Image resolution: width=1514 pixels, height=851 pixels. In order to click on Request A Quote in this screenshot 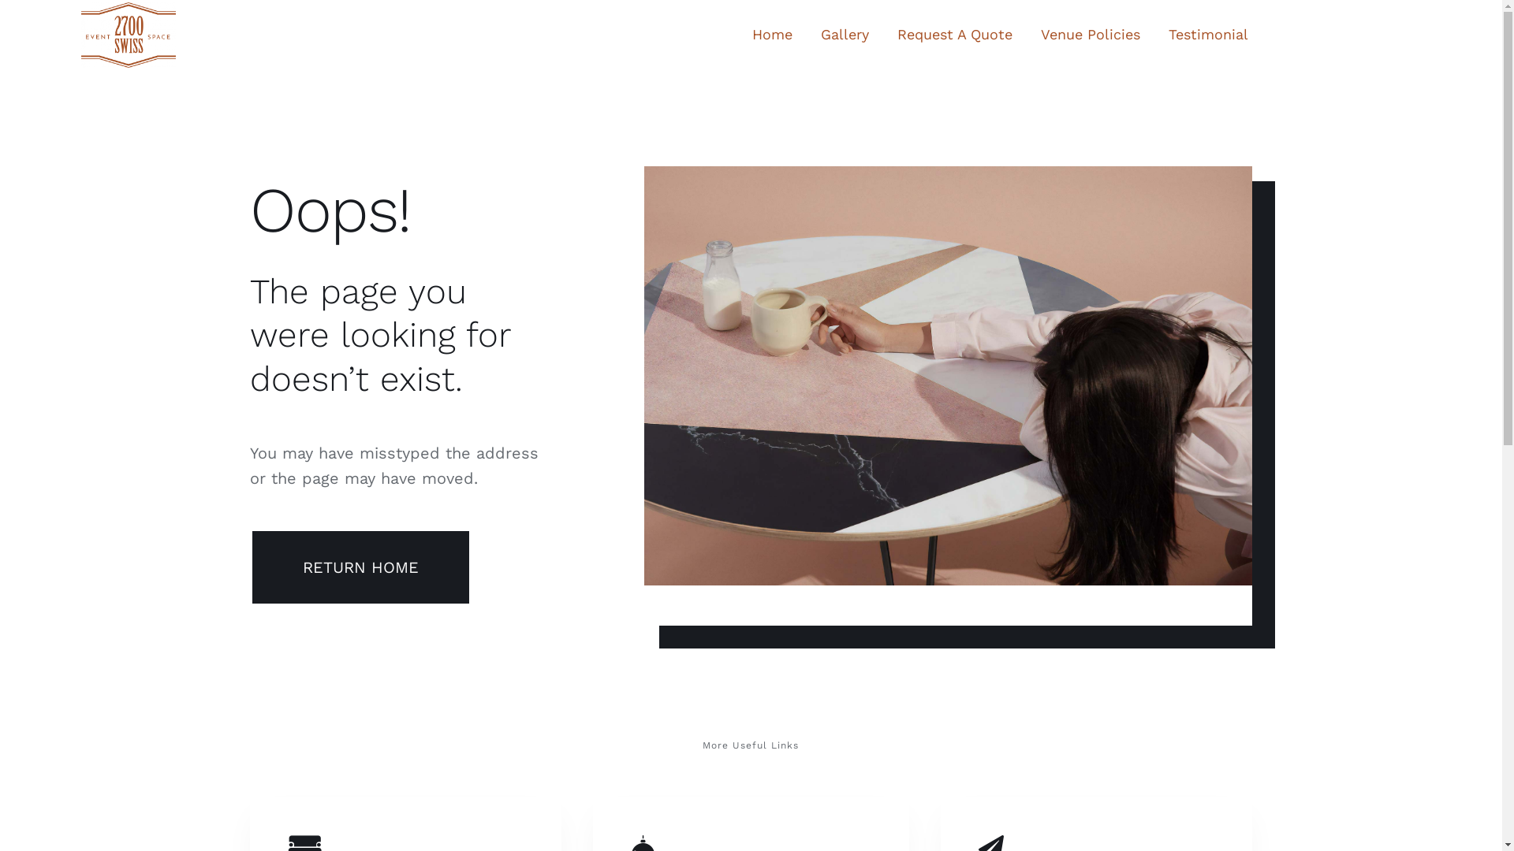, I will do `click(955, 36)`.